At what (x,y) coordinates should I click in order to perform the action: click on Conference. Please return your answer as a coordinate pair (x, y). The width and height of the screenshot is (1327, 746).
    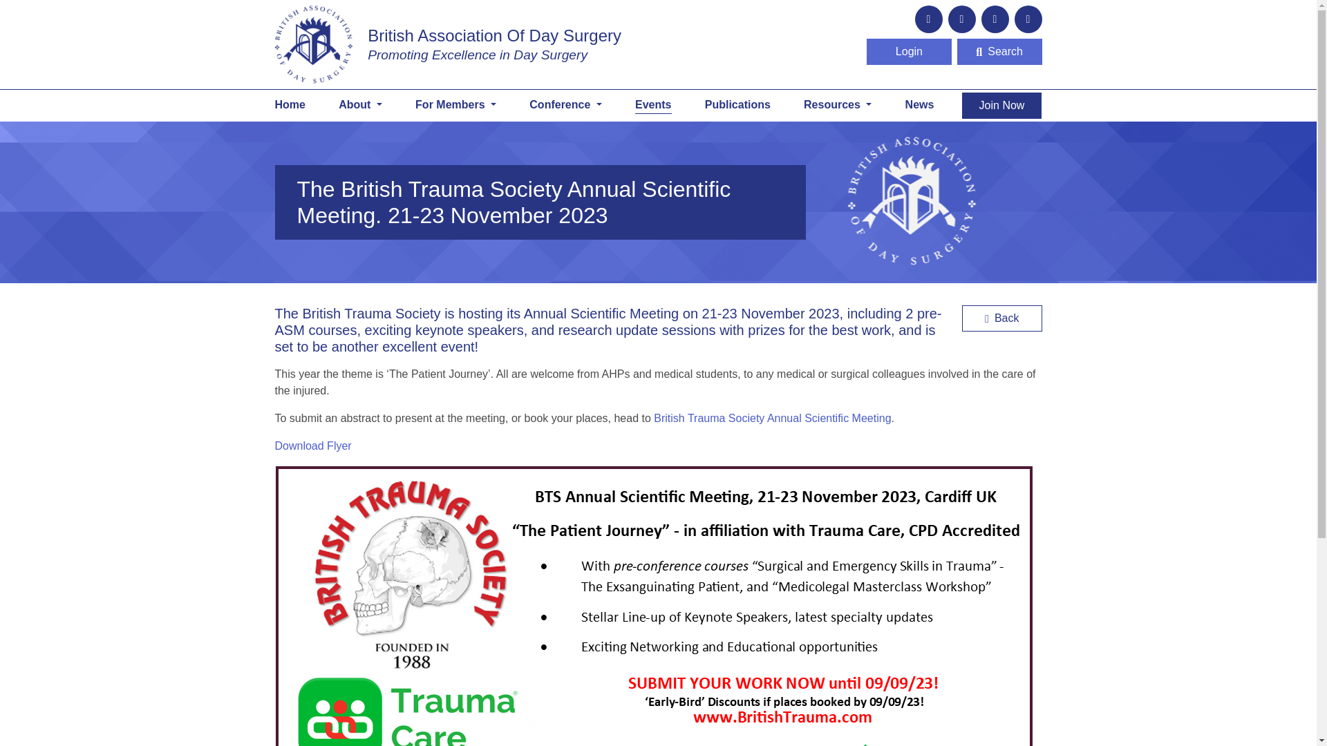
    Looking at the image, I should click on (565, 105).